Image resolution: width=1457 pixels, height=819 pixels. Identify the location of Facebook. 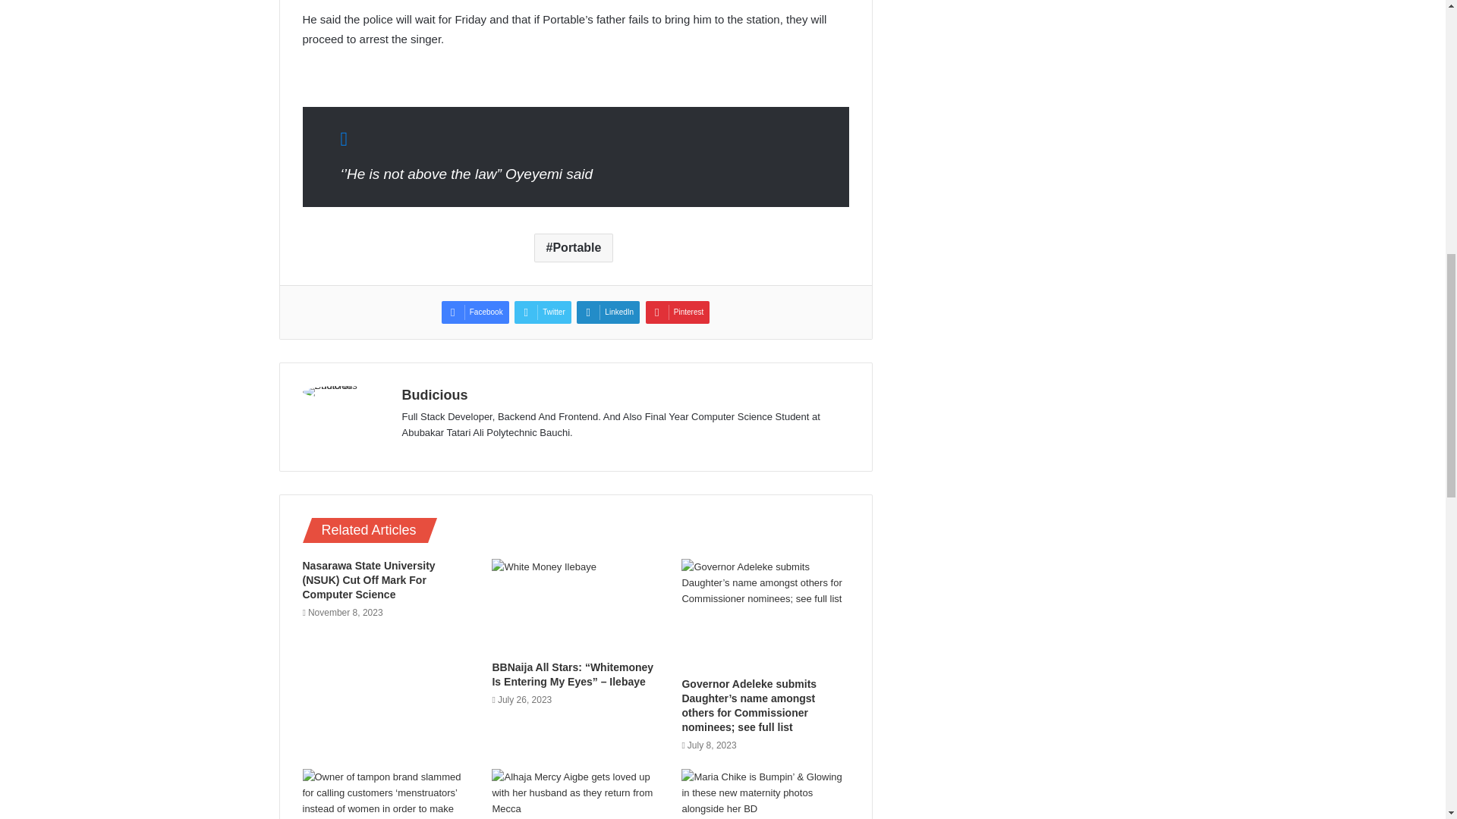
(475, 312).